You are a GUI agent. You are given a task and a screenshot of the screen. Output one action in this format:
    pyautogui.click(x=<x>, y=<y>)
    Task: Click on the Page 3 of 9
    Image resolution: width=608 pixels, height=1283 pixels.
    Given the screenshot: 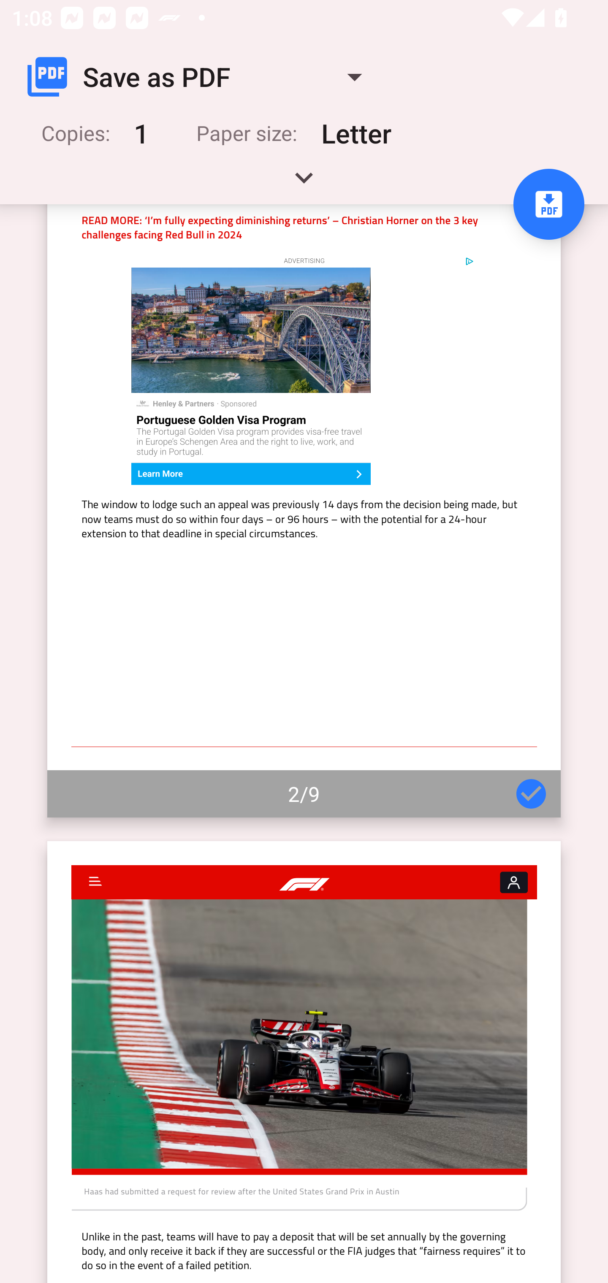 What is the action you would take?
    pyautogui.click(x=304, y=1062)
    